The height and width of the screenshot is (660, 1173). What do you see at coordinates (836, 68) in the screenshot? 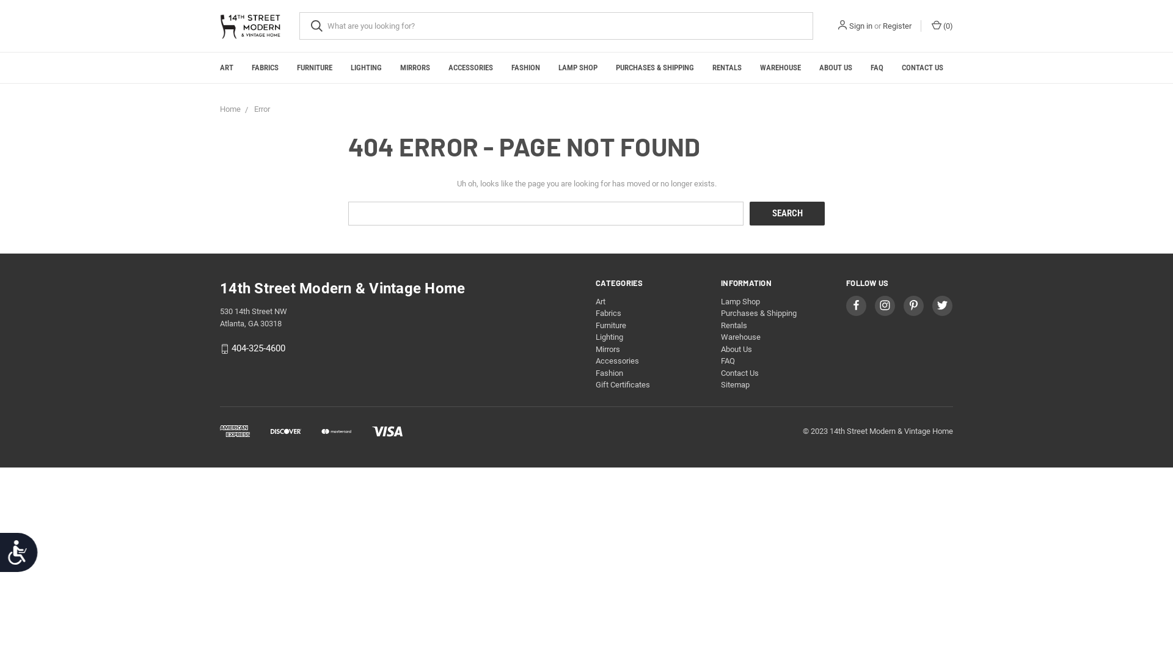
I see `ABOUT US` at bounding box center [836, 68].